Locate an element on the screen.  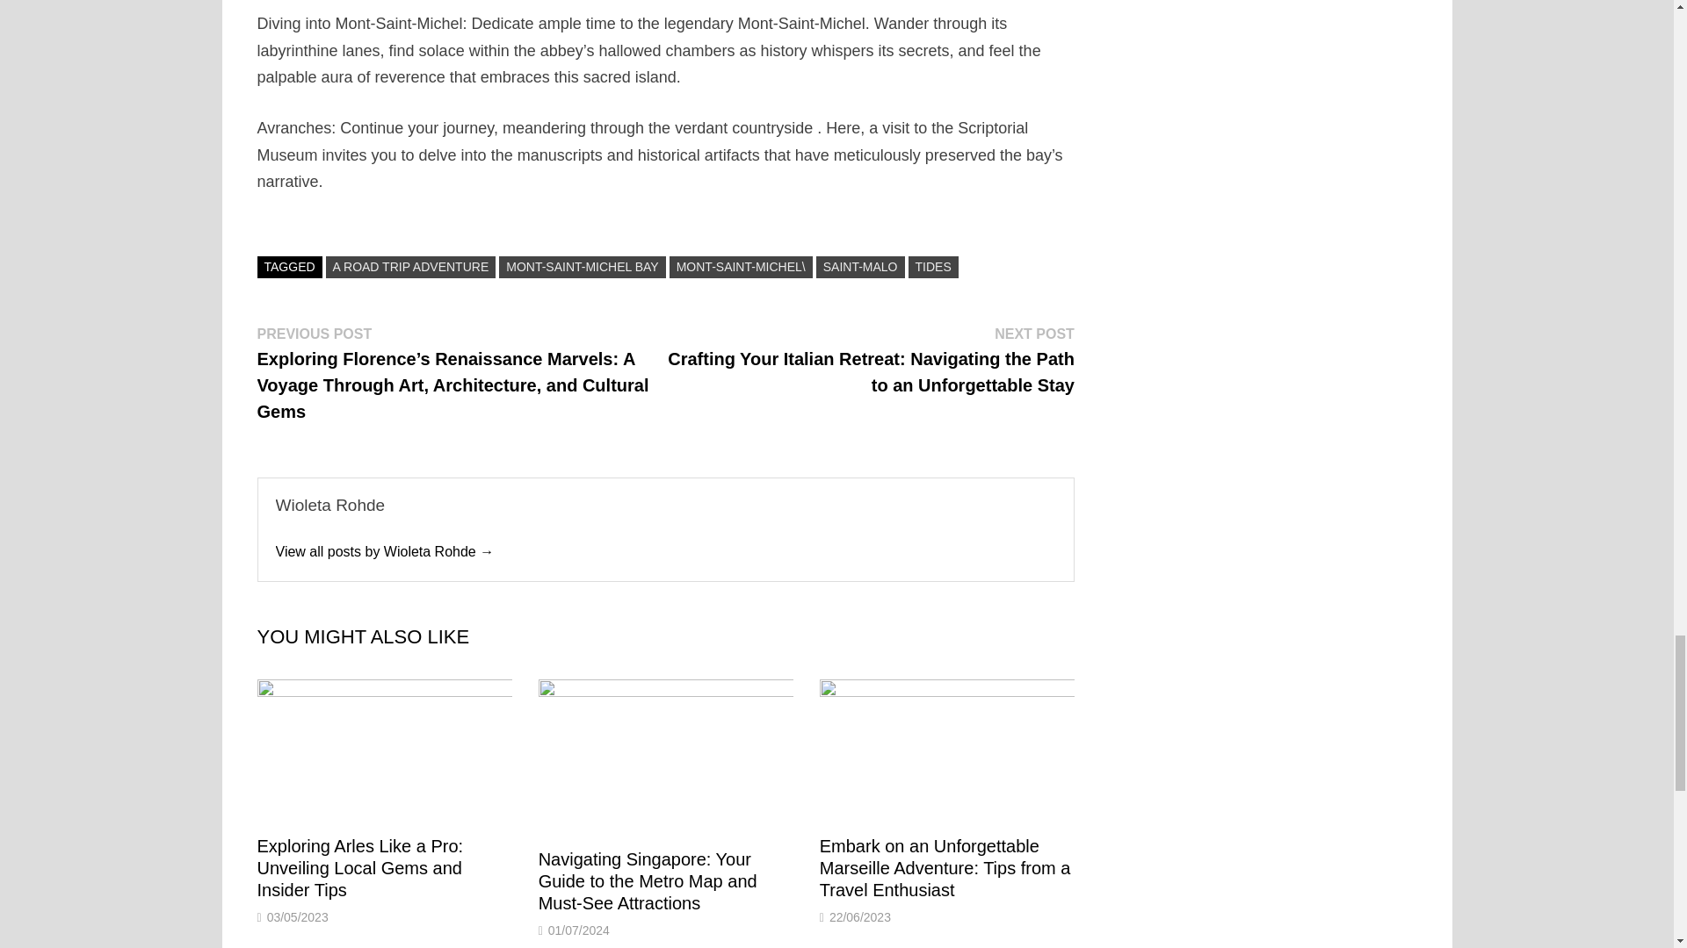
SAINT-MALO is located at coordinates (860, 267).